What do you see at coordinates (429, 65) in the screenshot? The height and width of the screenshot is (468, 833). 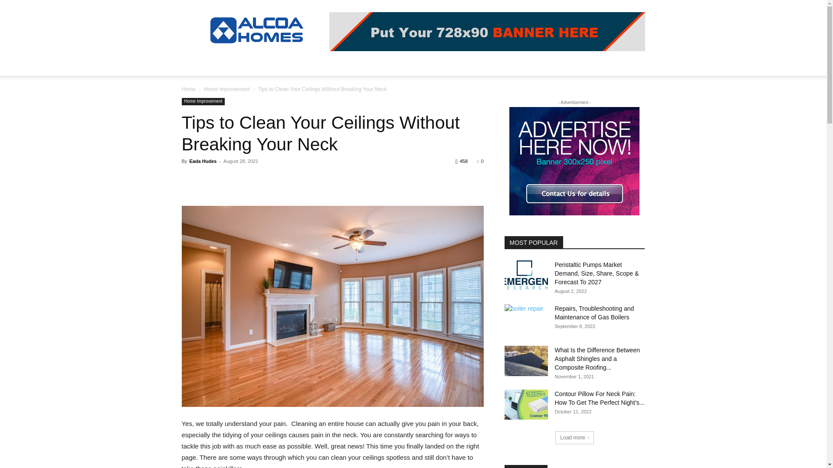 I see `LOG IN` at bounding box center [429, 65].